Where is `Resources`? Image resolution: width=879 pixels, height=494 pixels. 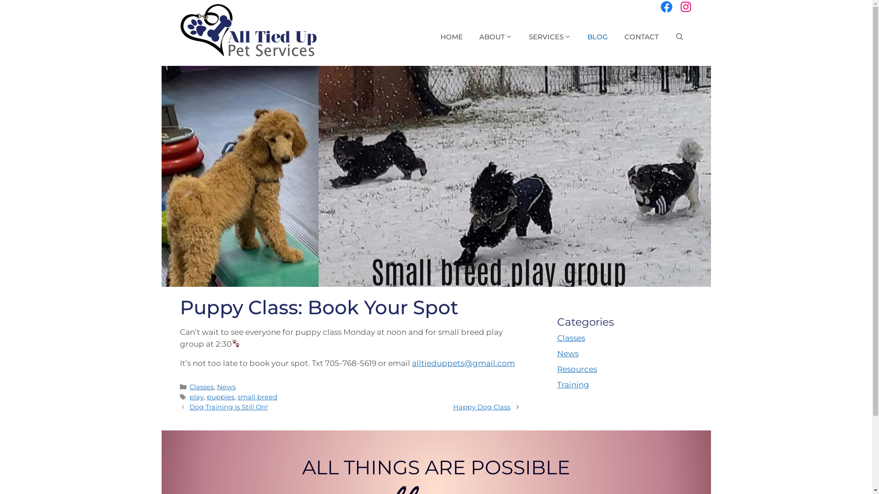
Resources is located at coordinates (577, 369).